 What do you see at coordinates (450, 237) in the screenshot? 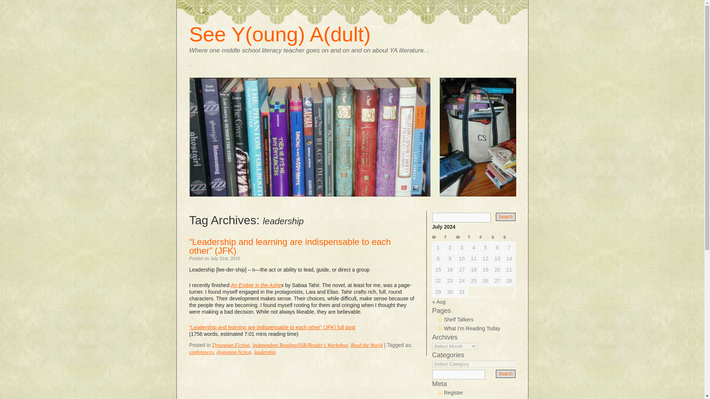
I see `Tuesday` at bounding box center [450, 237].